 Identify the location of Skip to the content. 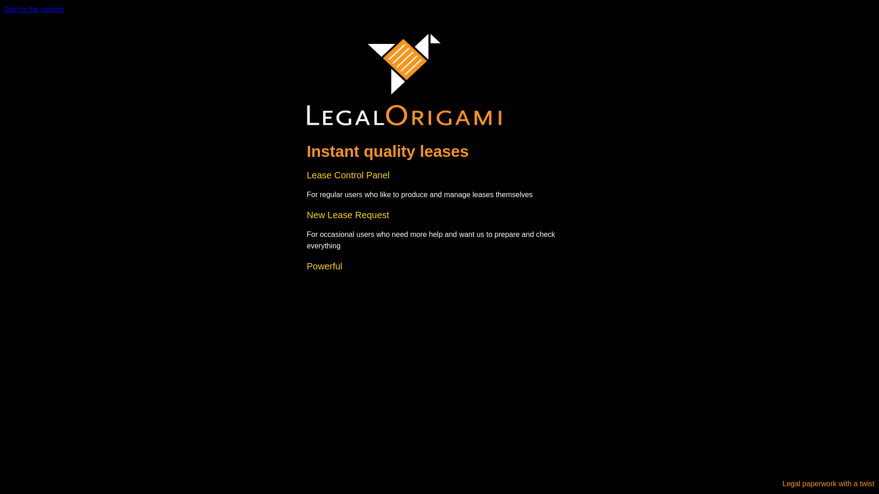
(34, 9).